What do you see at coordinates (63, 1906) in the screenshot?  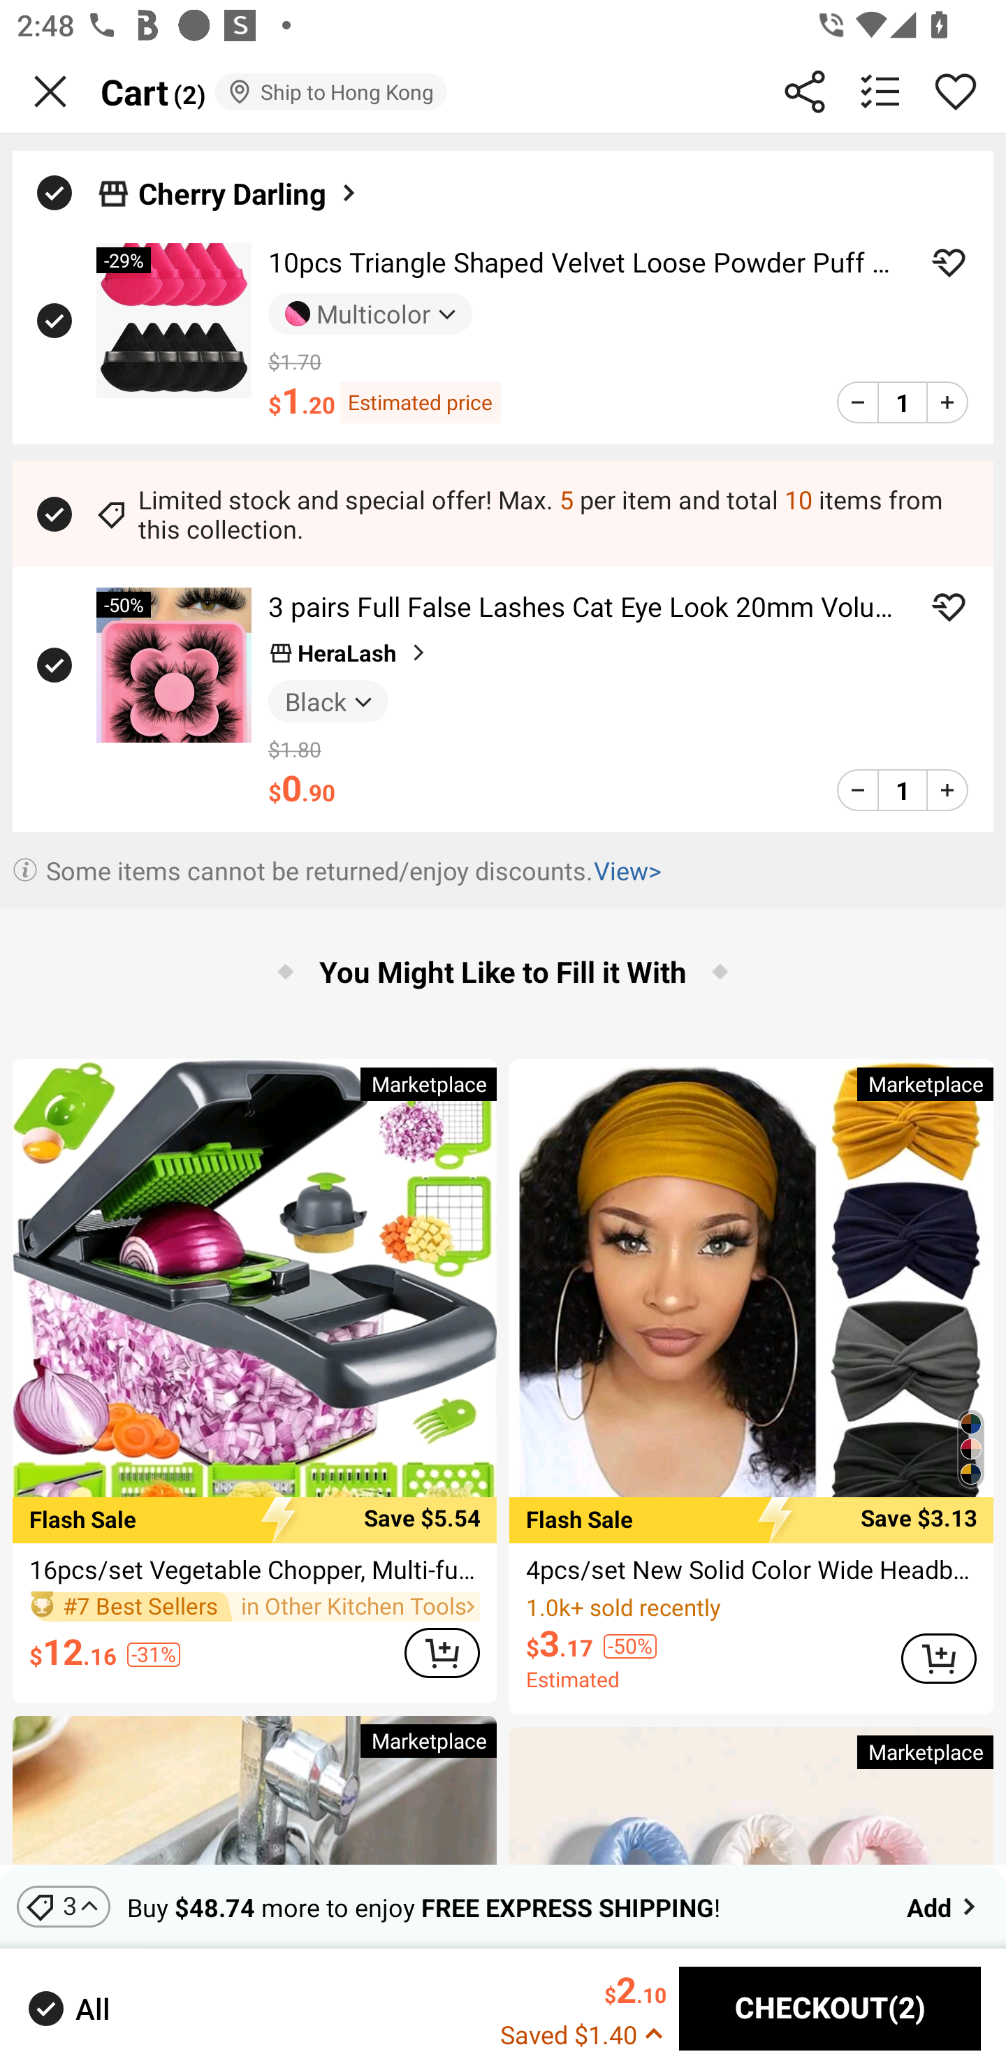 I see `3` at bounding box center [63, 1906].